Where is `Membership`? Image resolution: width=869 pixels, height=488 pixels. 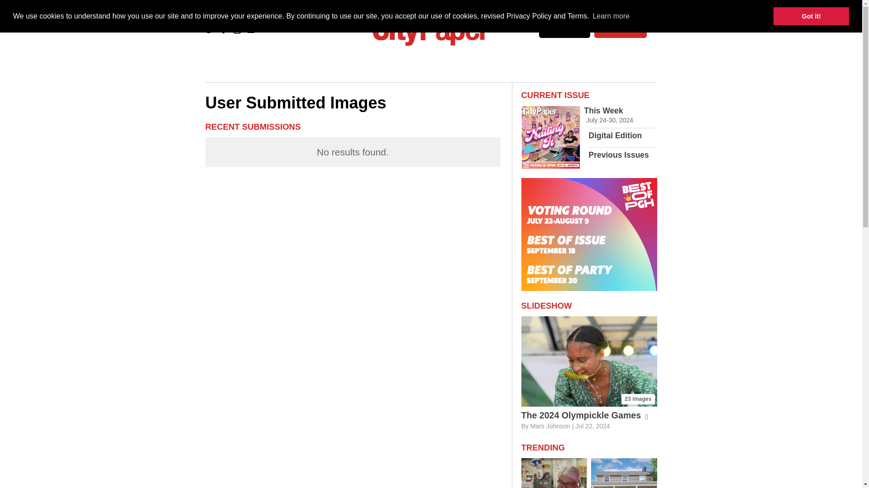 Membership is located at coordinates (620, 29).